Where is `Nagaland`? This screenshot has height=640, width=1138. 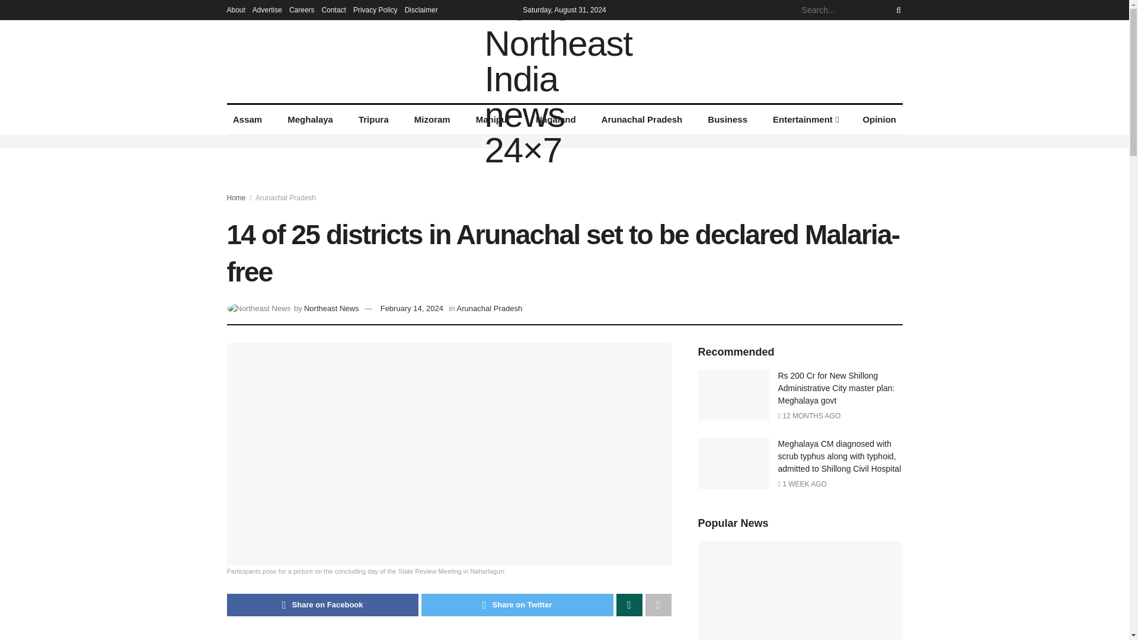
Nagaland is located at coordinates (556, 120).